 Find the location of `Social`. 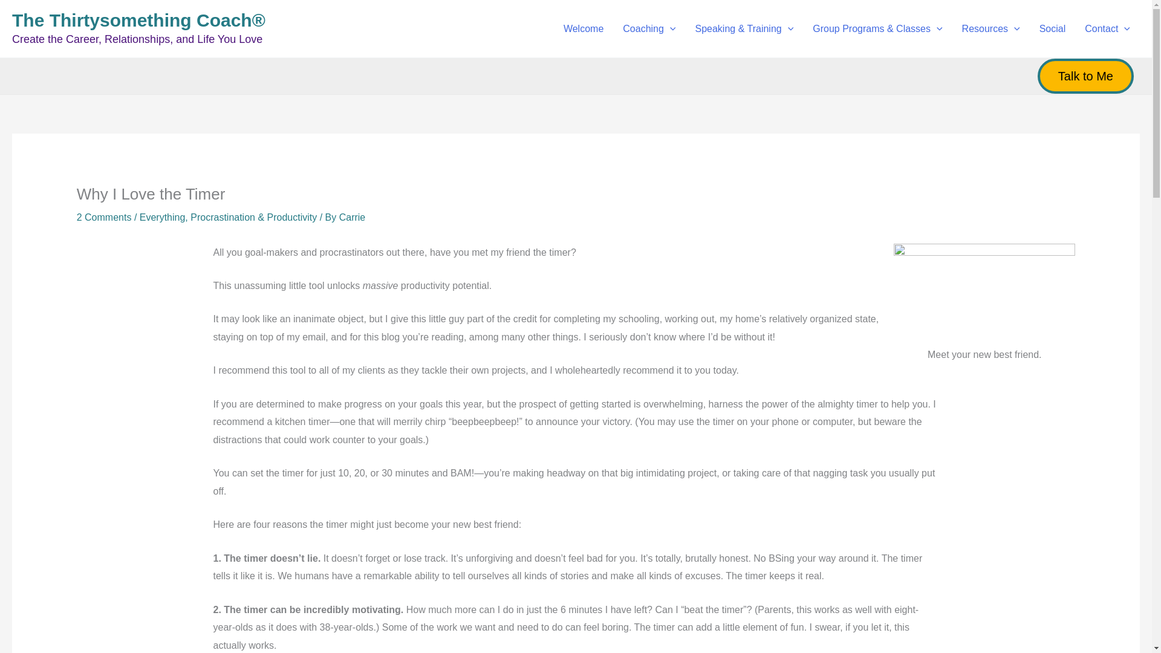

Social is located at coordinates (1053, 28).